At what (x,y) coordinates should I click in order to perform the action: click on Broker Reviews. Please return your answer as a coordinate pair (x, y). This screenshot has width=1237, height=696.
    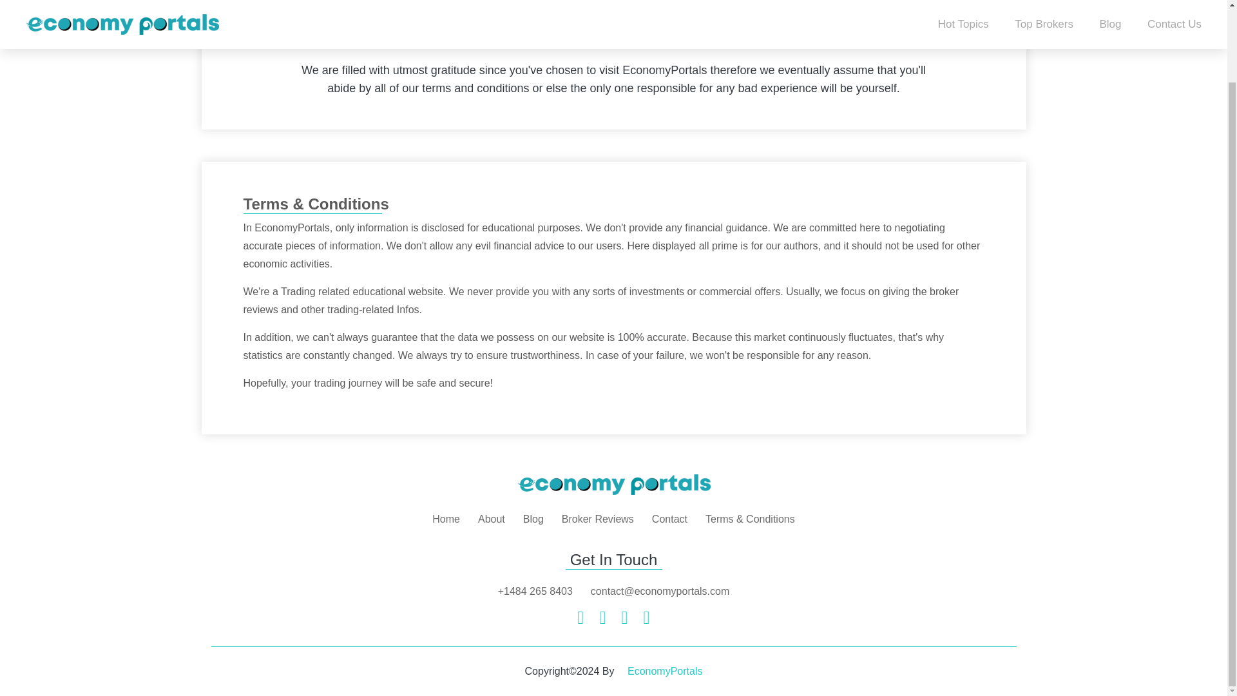
    Looking at the image, I should click on (597, 519).